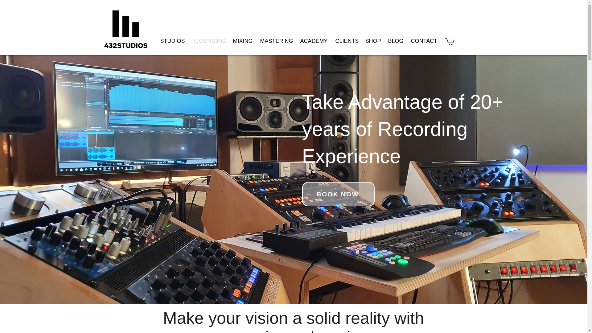 Image resolution: width=592 pixels, height=333 pixels. Describe the element at coordinates (209, 41) in the screenshot. I see `RECORDING` at that location.